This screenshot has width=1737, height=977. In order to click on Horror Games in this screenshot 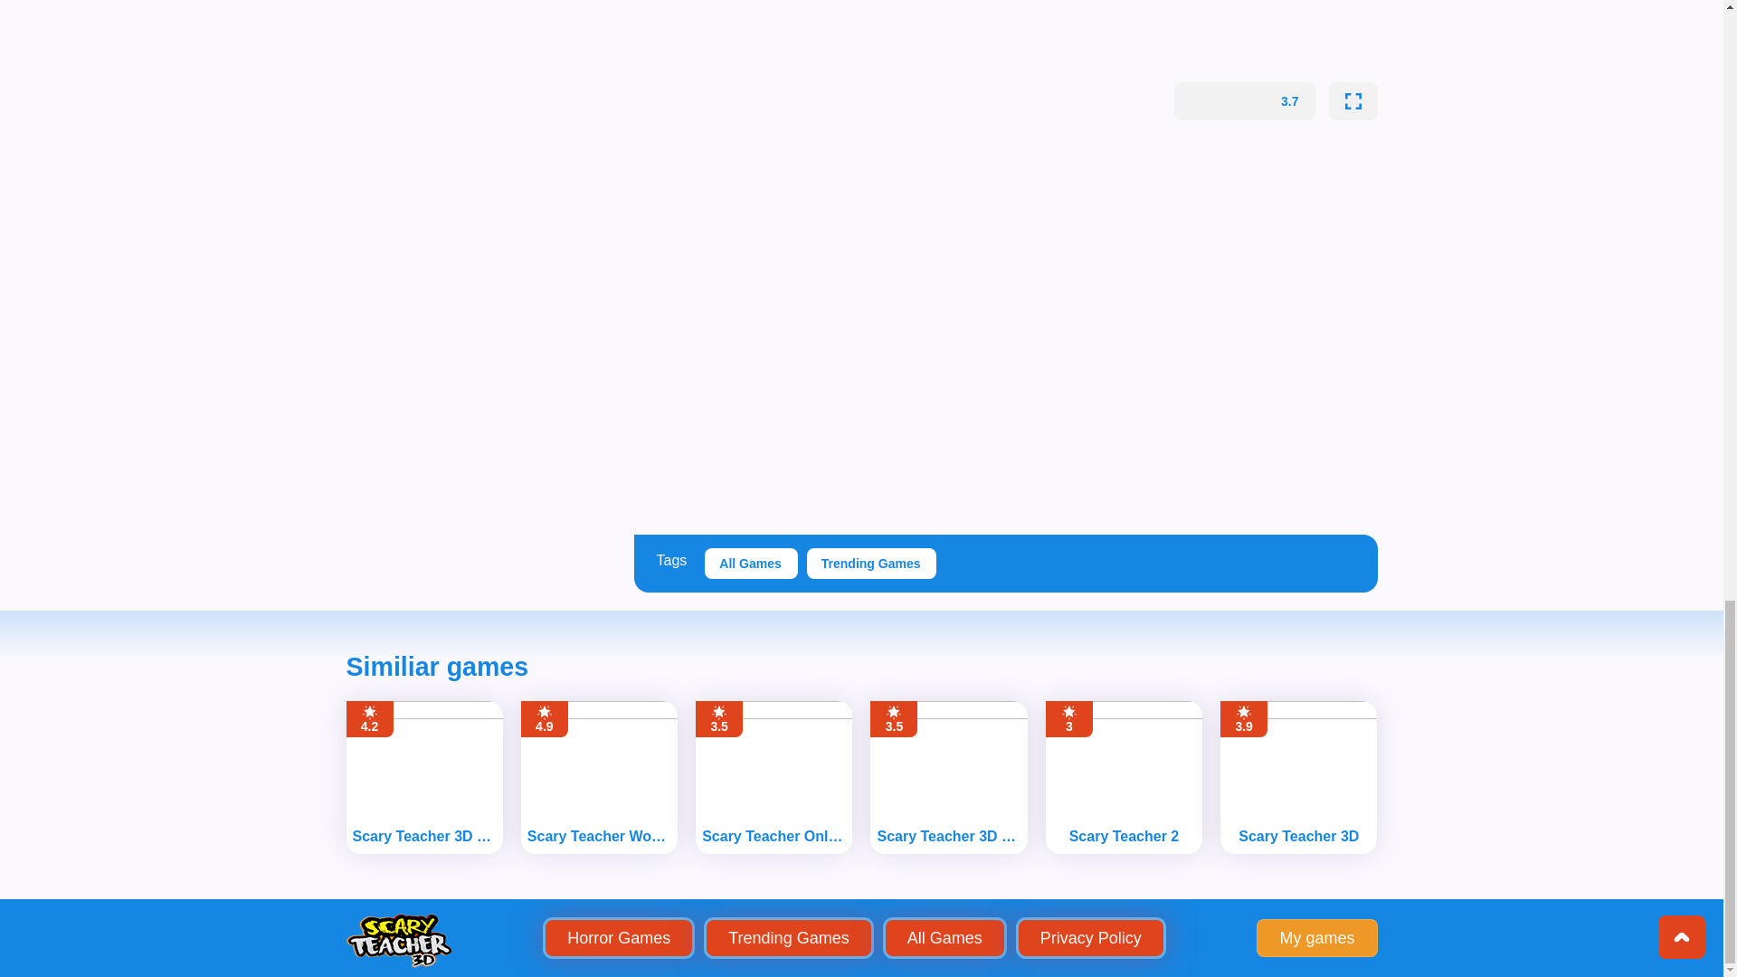, I will do `click(618, 938)`.